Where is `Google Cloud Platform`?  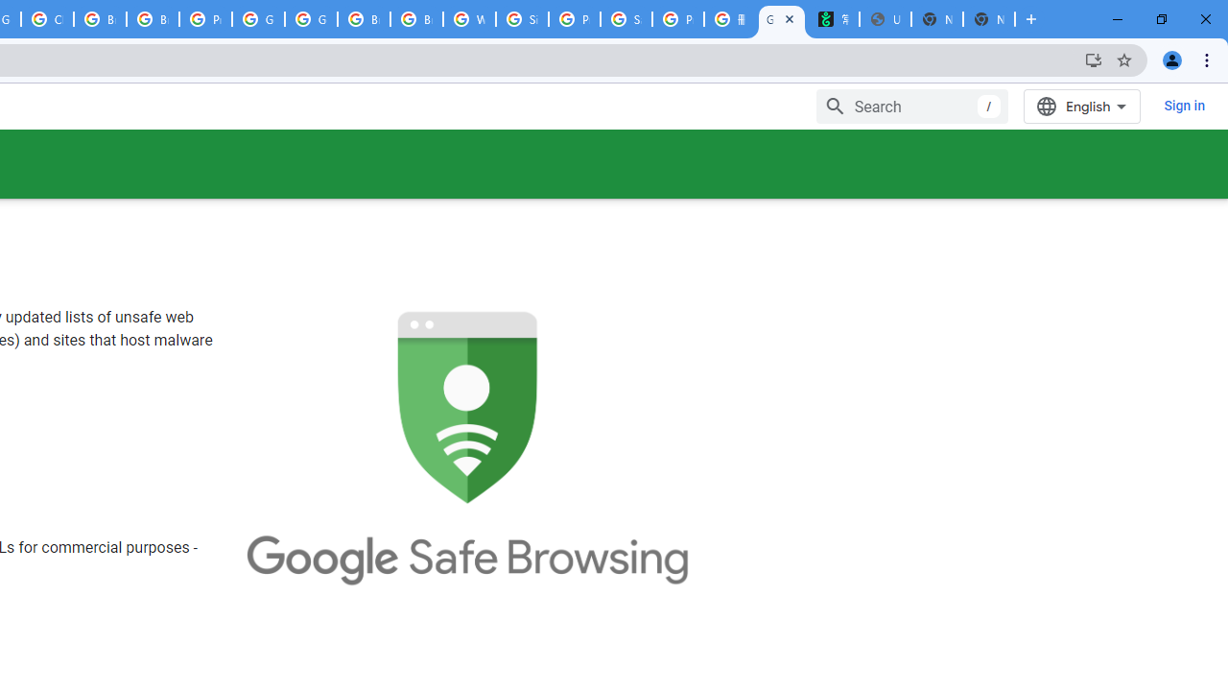
Google Cloud Platform is located at coordinates (257, 19).